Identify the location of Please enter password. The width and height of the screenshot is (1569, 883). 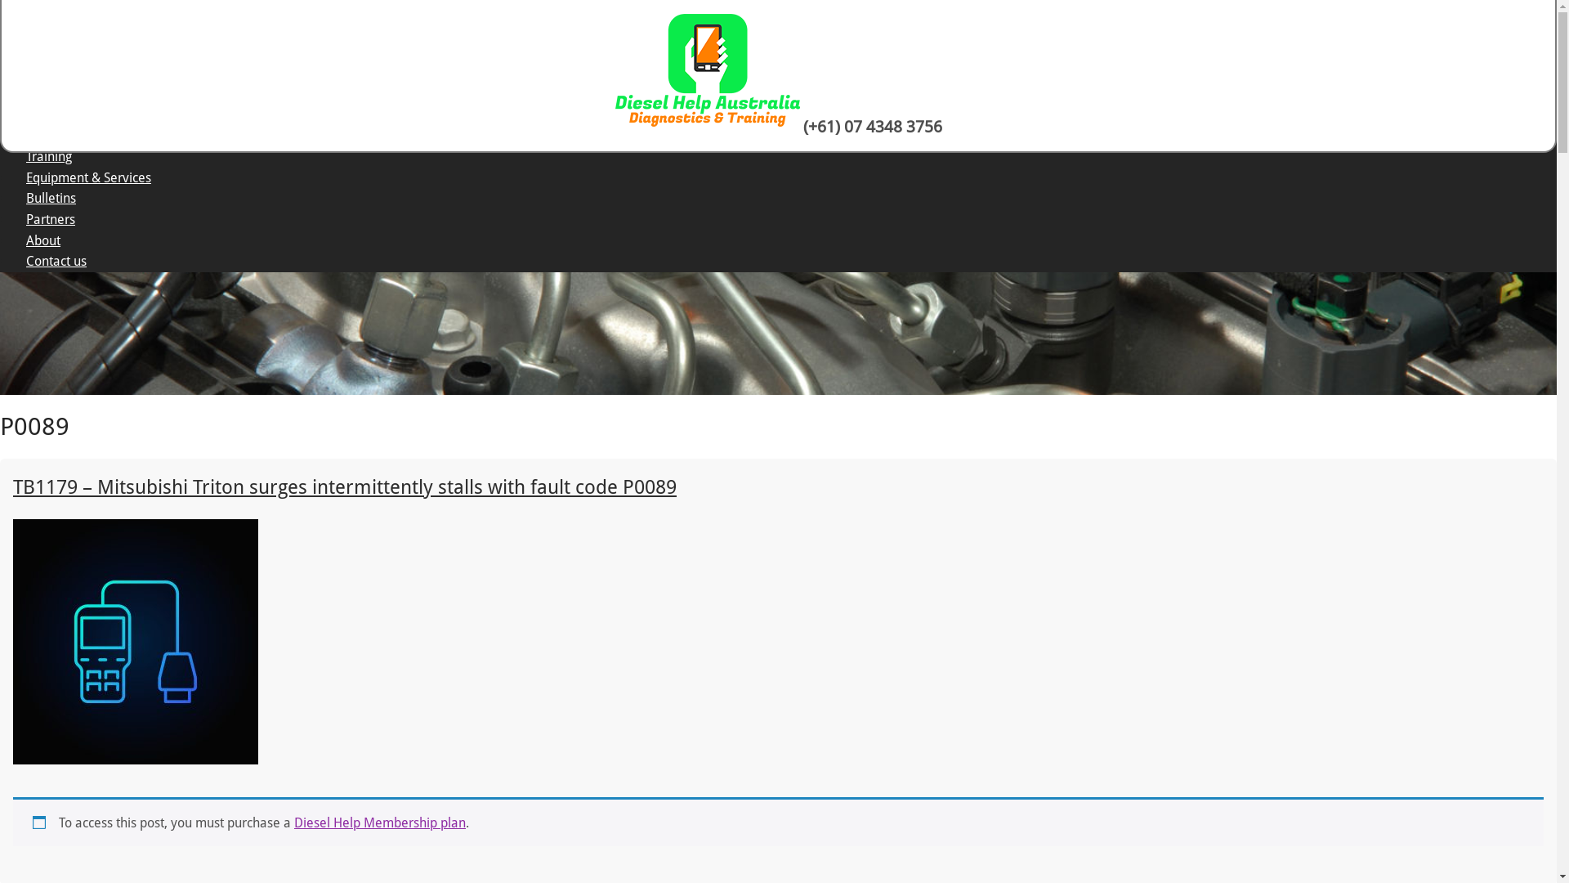
(258, 25).